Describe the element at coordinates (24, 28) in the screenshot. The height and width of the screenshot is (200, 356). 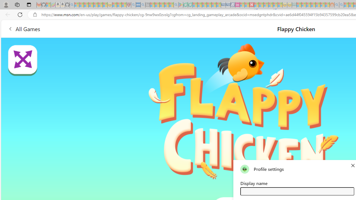
I see `All Games` at that location.